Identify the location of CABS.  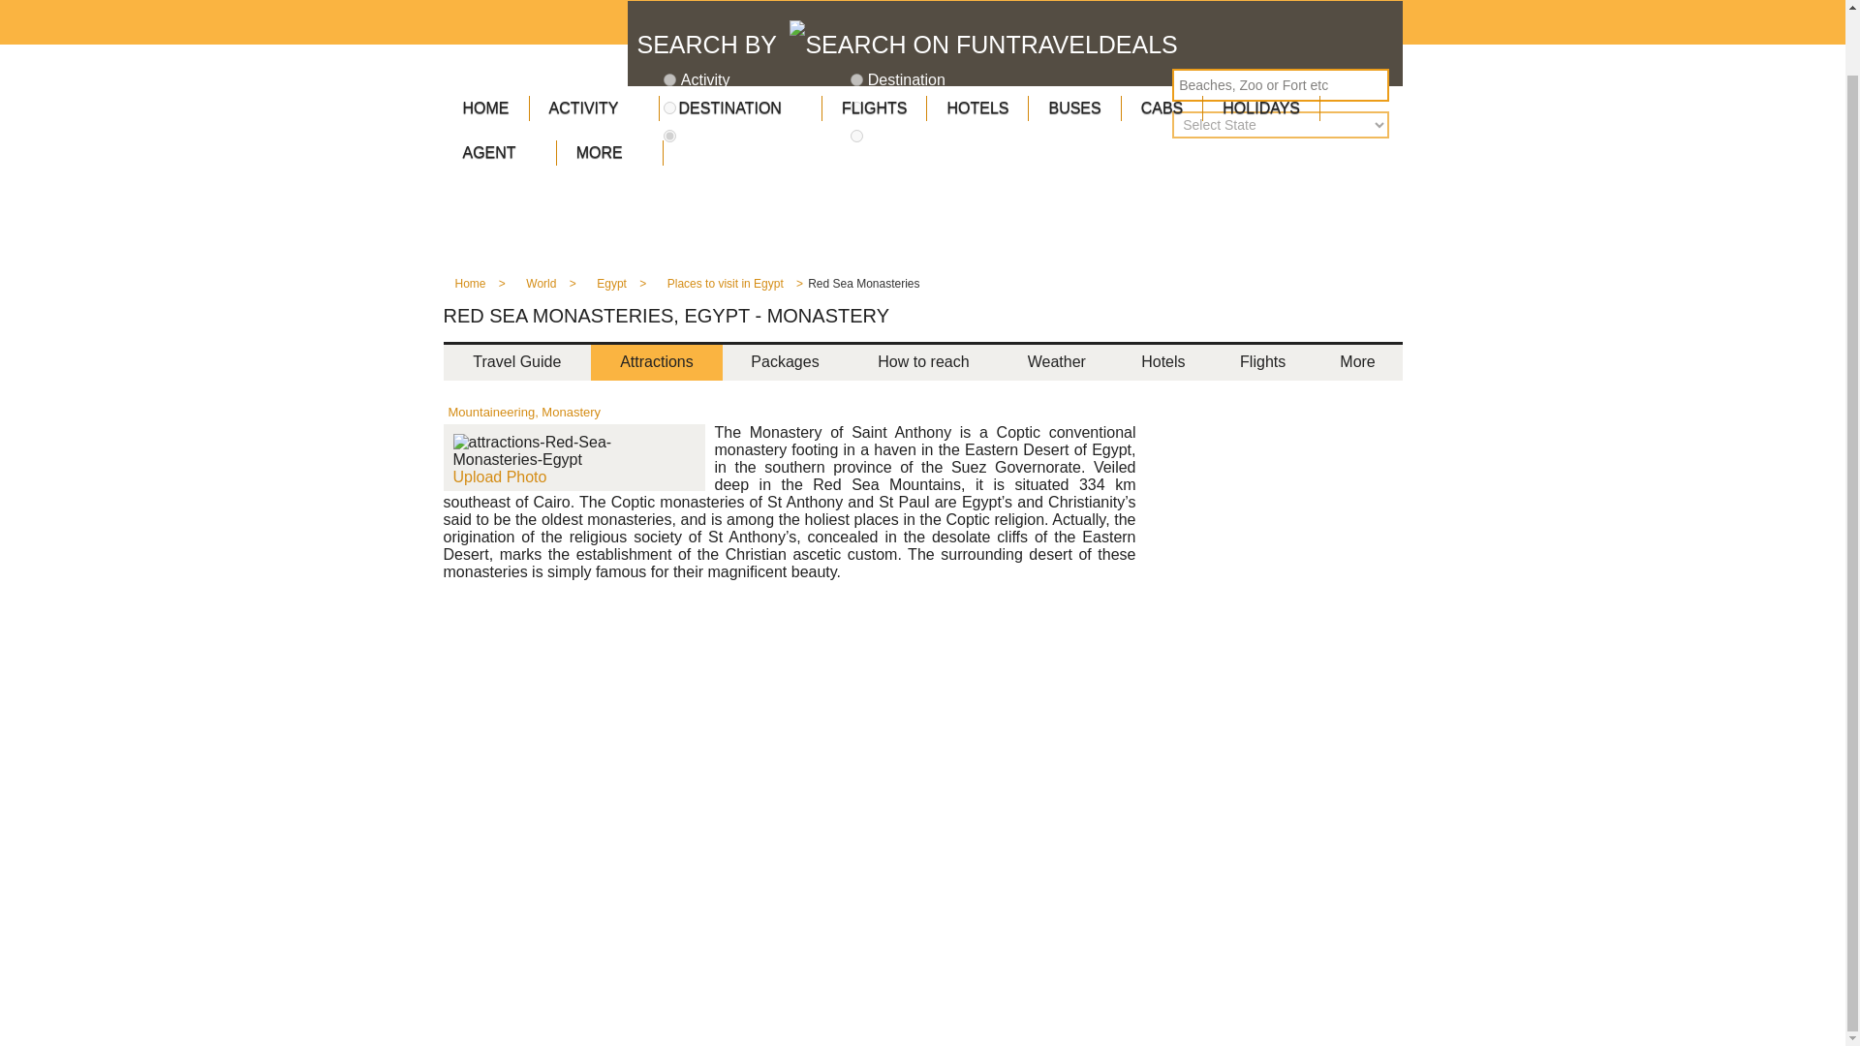
(1162, 108).